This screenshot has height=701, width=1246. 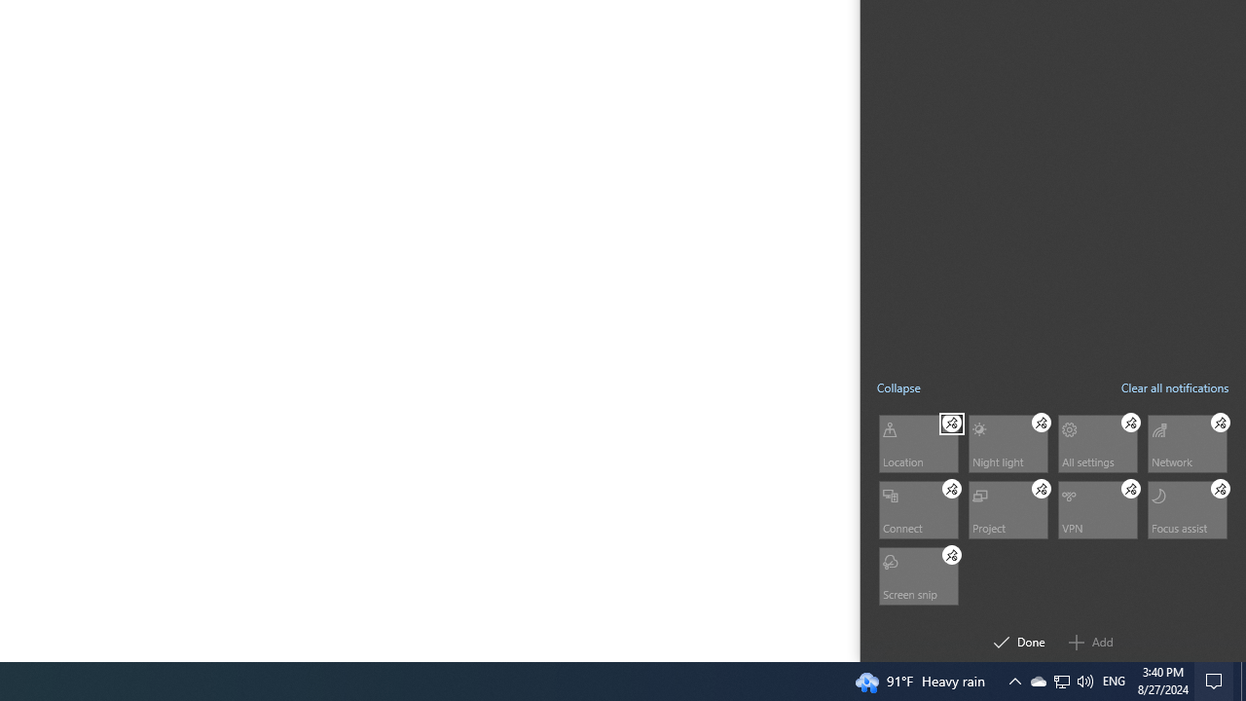 I want to click on Network Unpin, so click(x=1221, y=423).